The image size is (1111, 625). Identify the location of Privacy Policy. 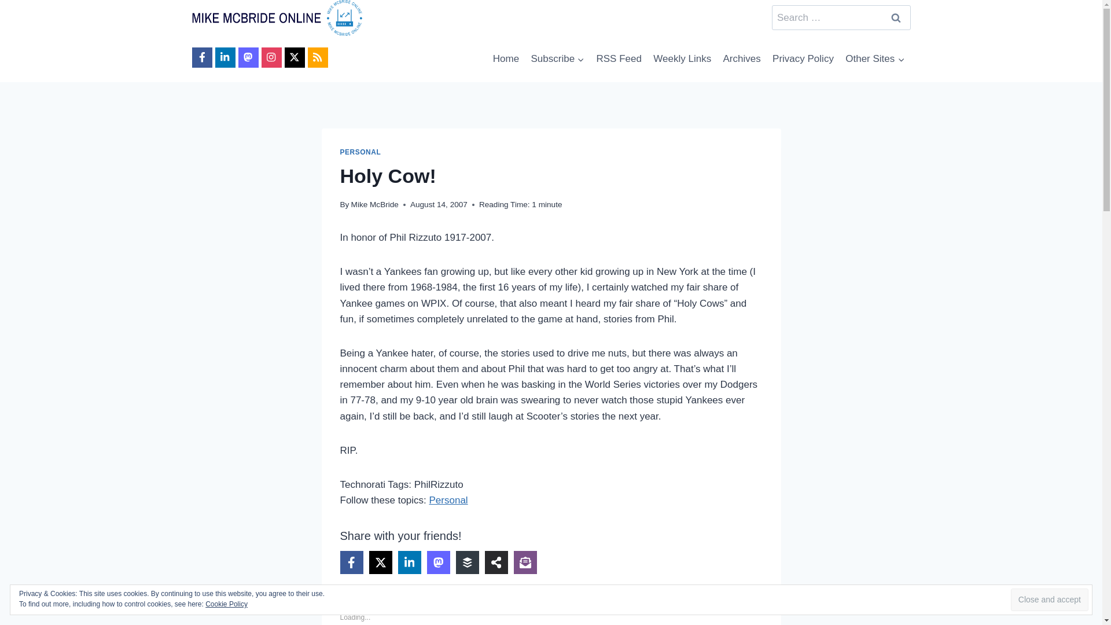
(803, 59).